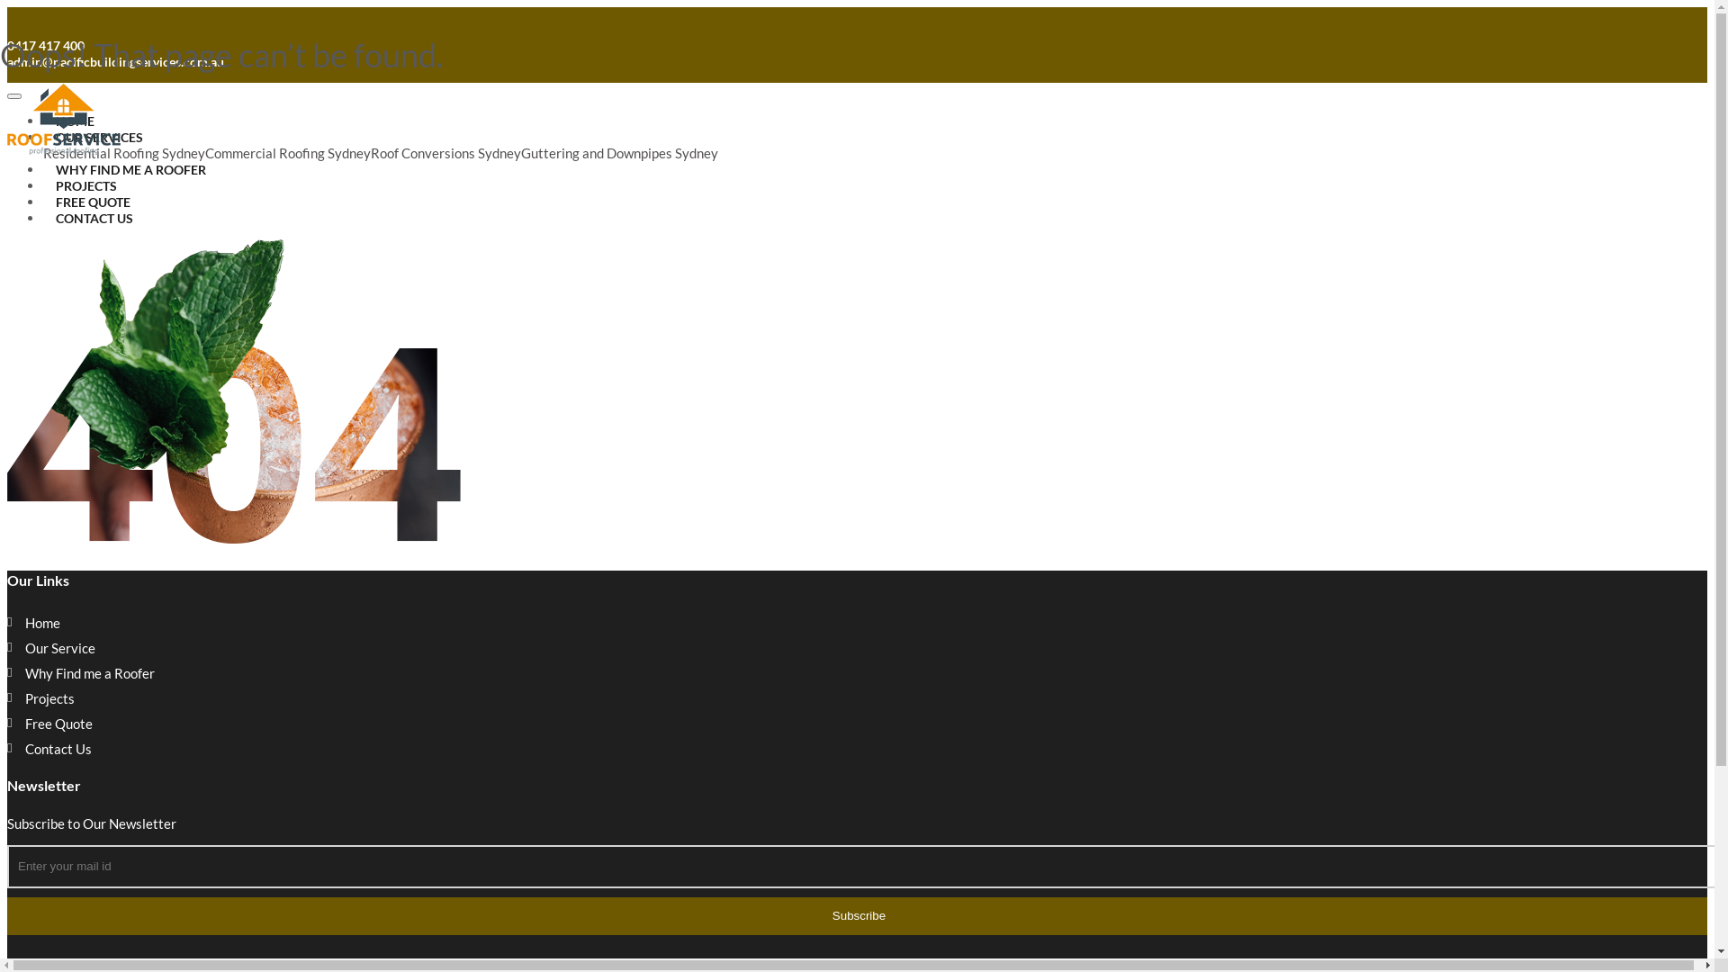  What do you see at coordinates (46, 45) in the screenshot?
I see `0417 417 400` at bounding box center [46, 45].